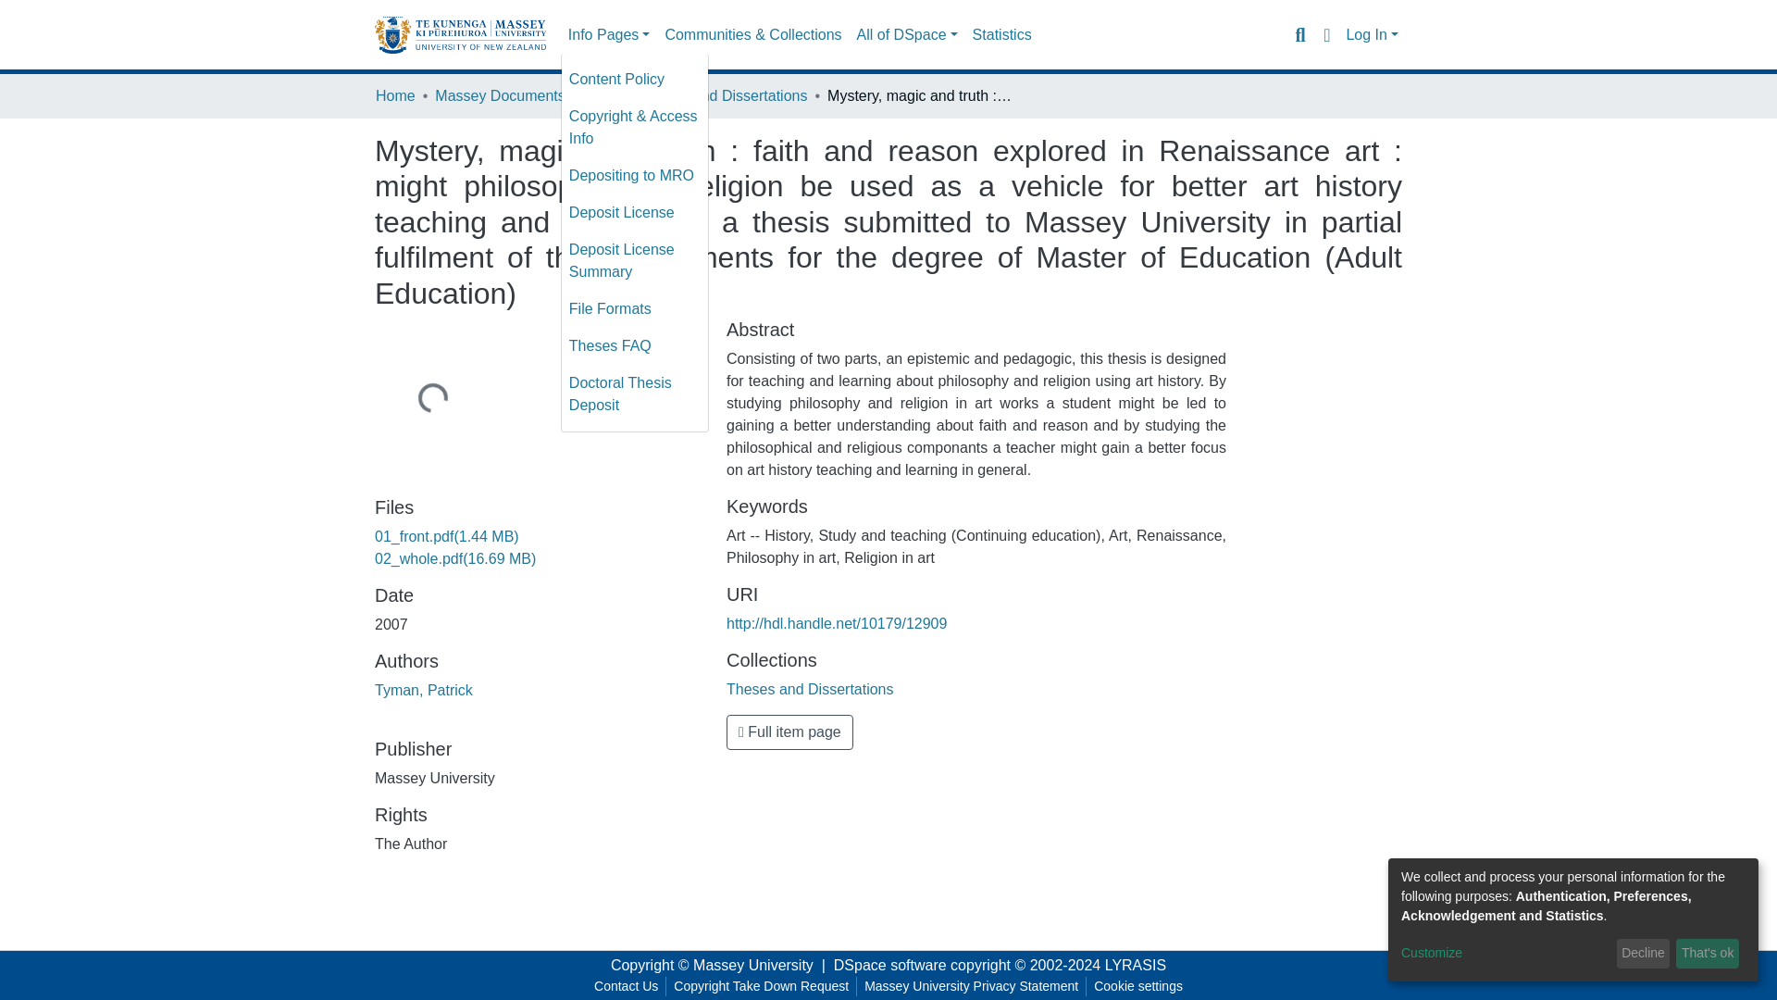  What do you see at coordinates (907, 35) in the screenshot?
I see `All of DSpace` at bounding box center [907, 35].